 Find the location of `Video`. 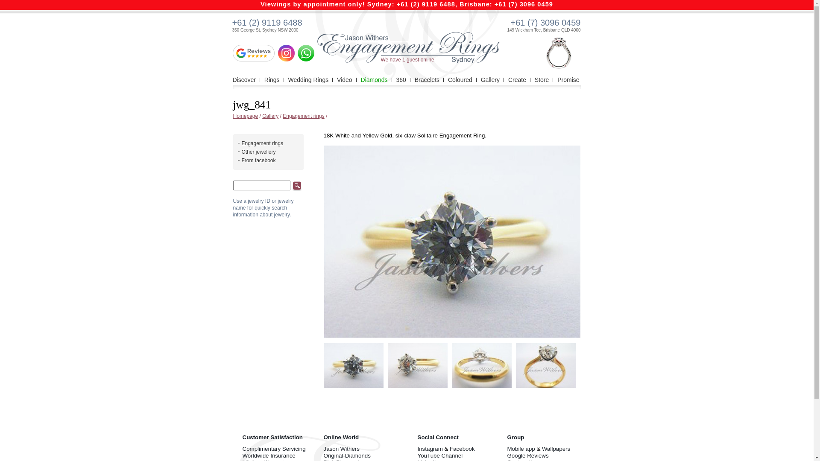

Video is located at coordinates (345, 80).